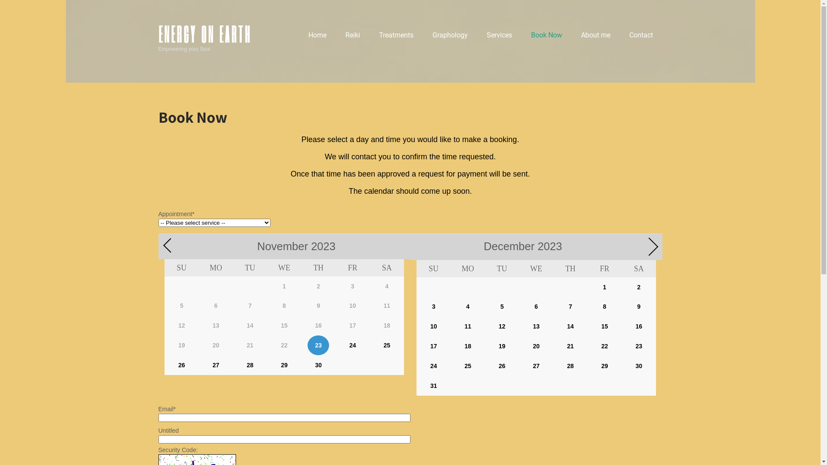 Image resolution: width=827 pixels, height=465 pixels. What do you see at coordinates (317, 39) in the screenshot?
I see `Home` at bounding box center [317, 39].